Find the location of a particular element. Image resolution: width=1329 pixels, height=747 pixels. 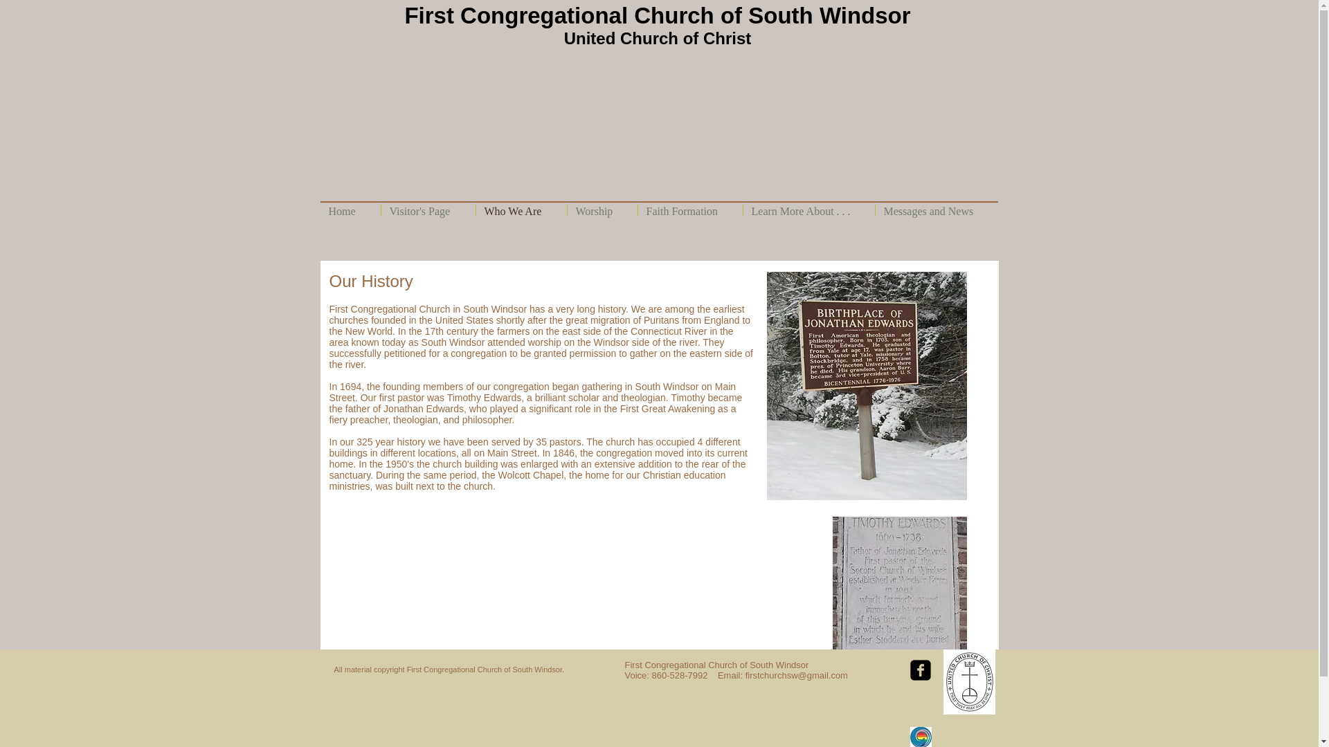

Who We Are is located at coordinates (521, 210).